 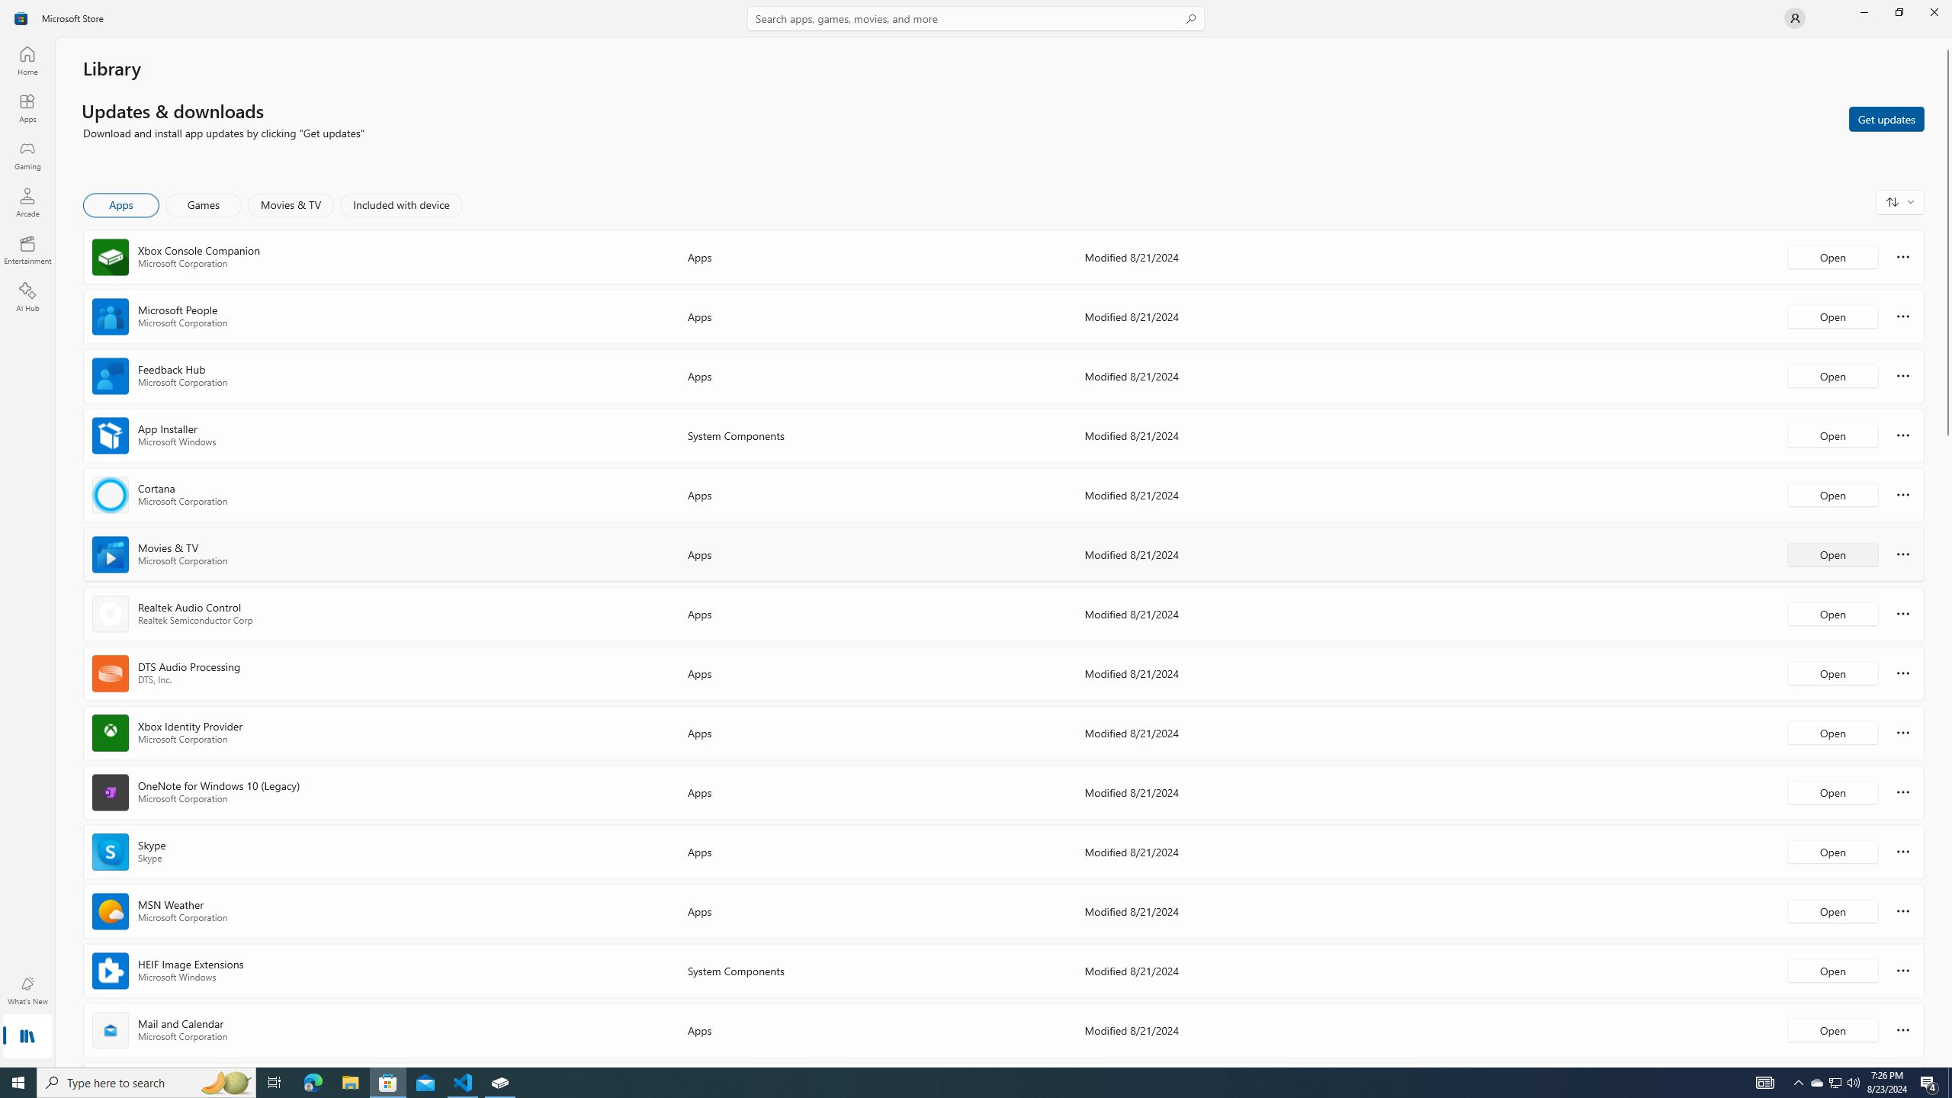 I want to click on Get updates, so click(x=1886, y=118).